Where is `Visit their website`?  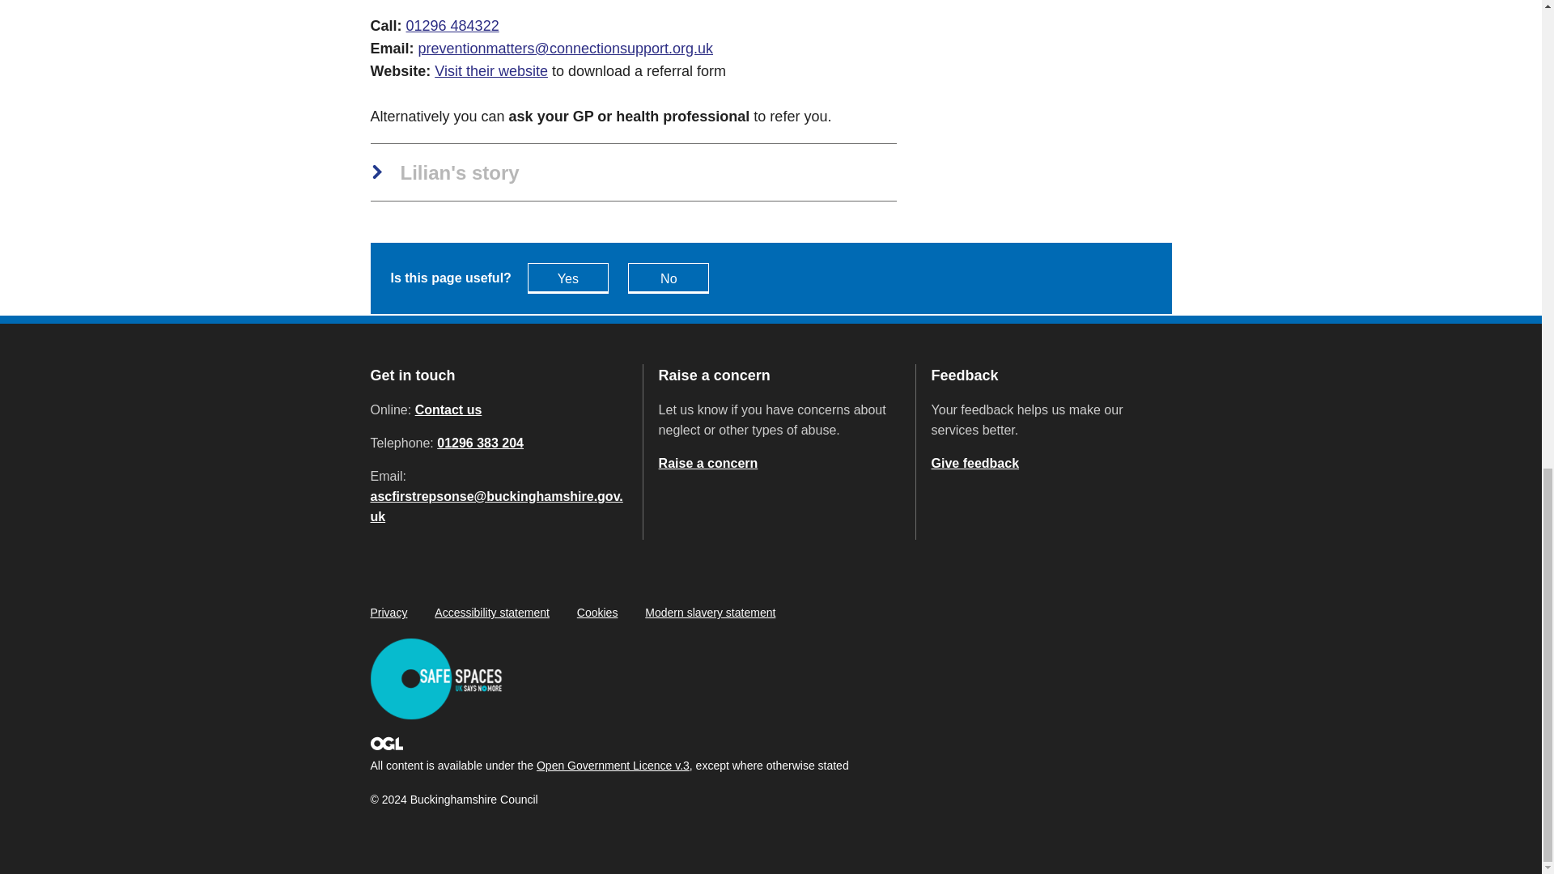 Visit their website is located at coordinates (491, 71).